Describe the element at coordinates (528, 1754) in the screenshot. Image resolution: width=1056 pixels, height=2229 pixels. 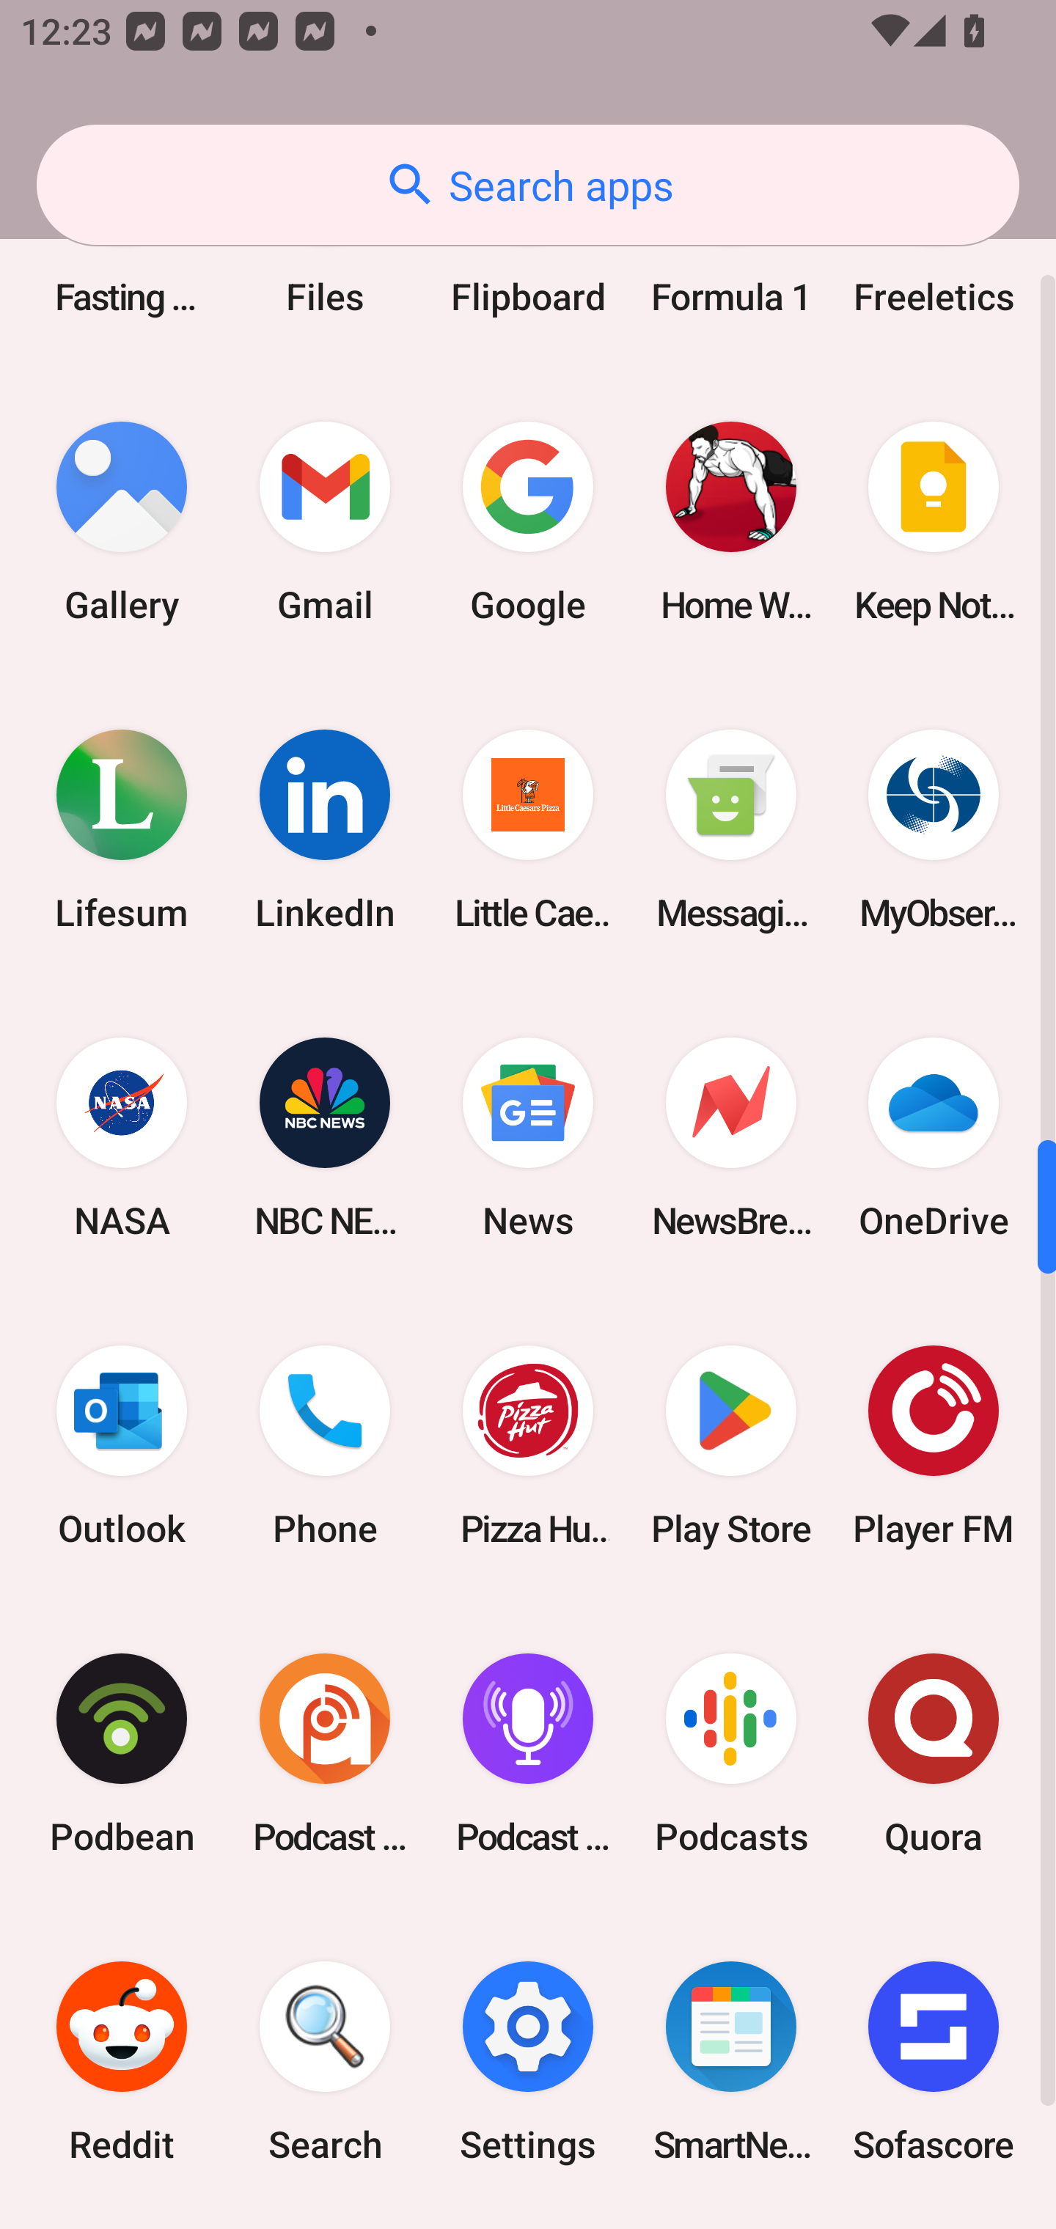
I see `Podcast Player` at that location.